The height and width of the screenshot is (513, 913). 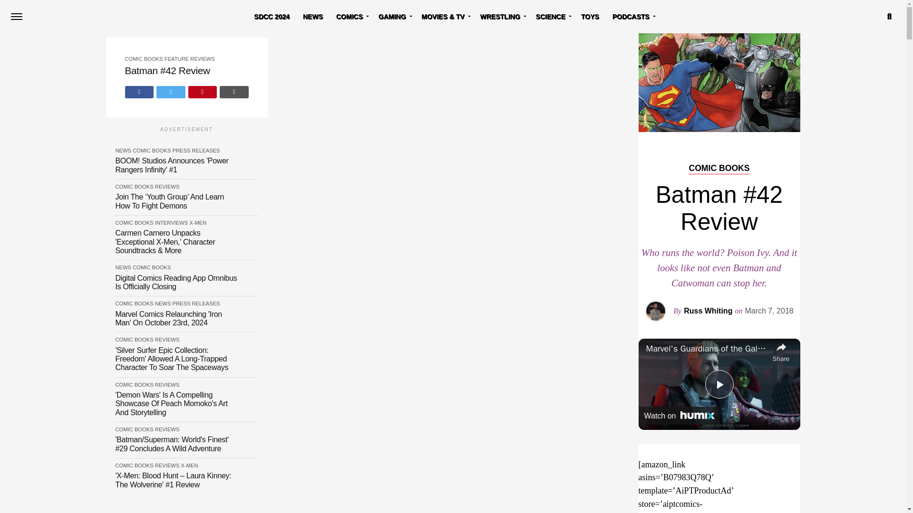 I want to click on Tweet This Post, so click(x=171, y=91).